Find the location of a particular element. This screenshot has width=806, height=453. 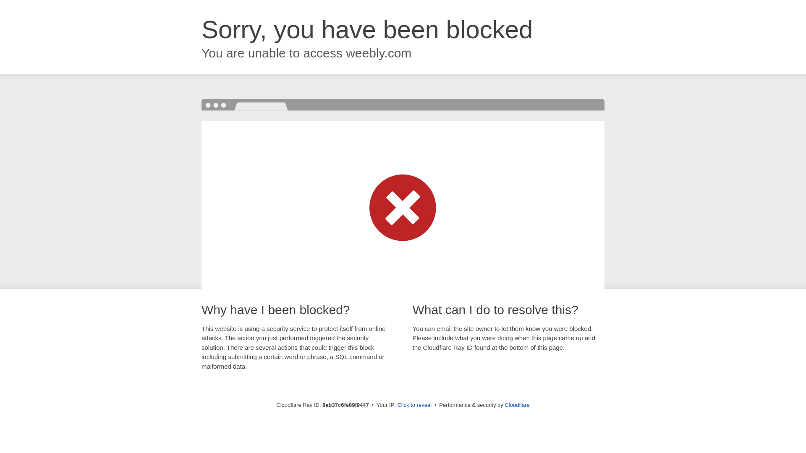

Cloudflare is located at coordinates (517, 405).